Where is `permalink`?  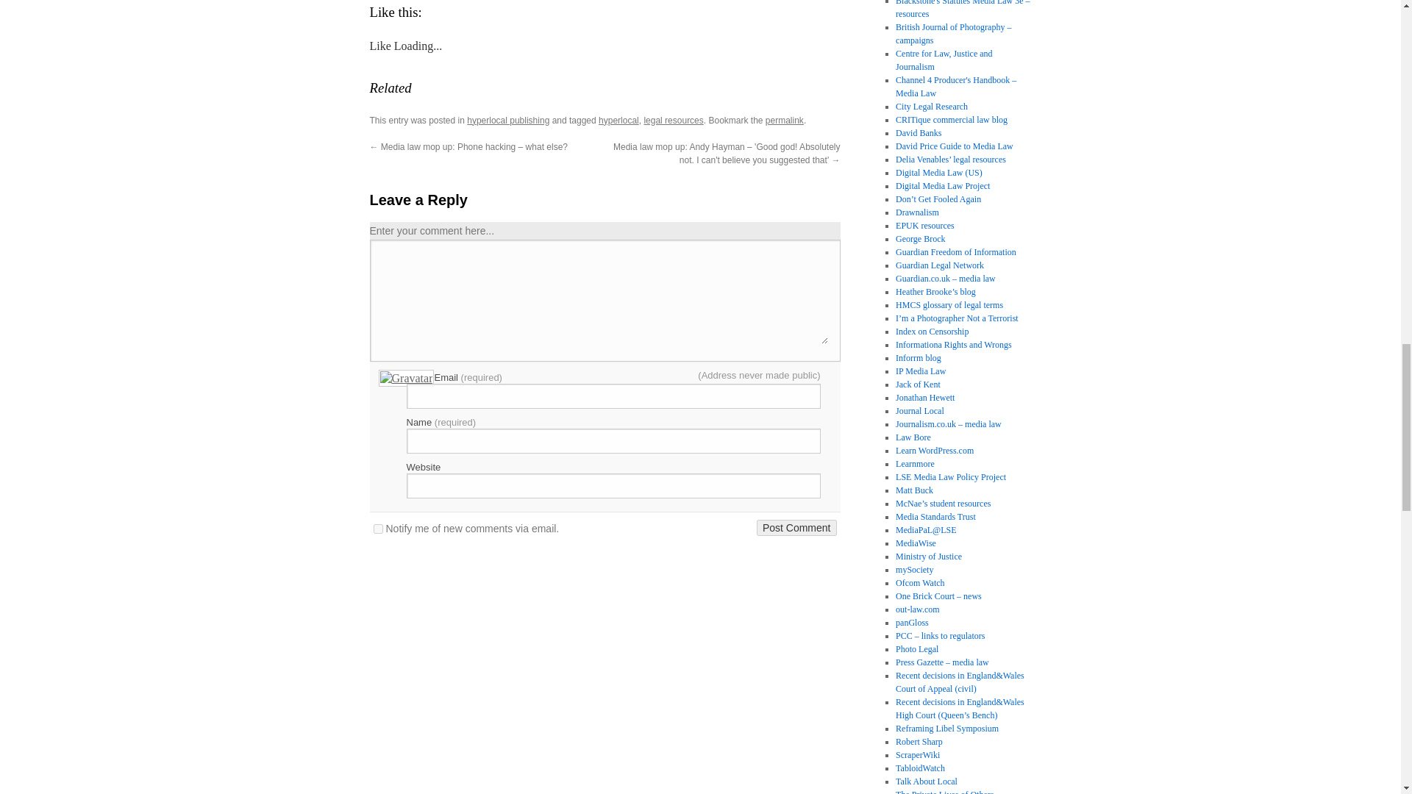 permalink is located at coordinates (784, 120).